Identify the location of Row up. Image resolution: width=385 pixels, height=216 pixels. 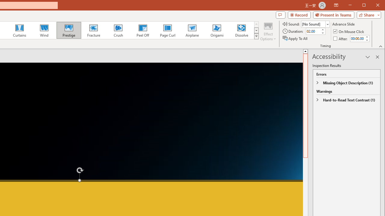
(256, 25).